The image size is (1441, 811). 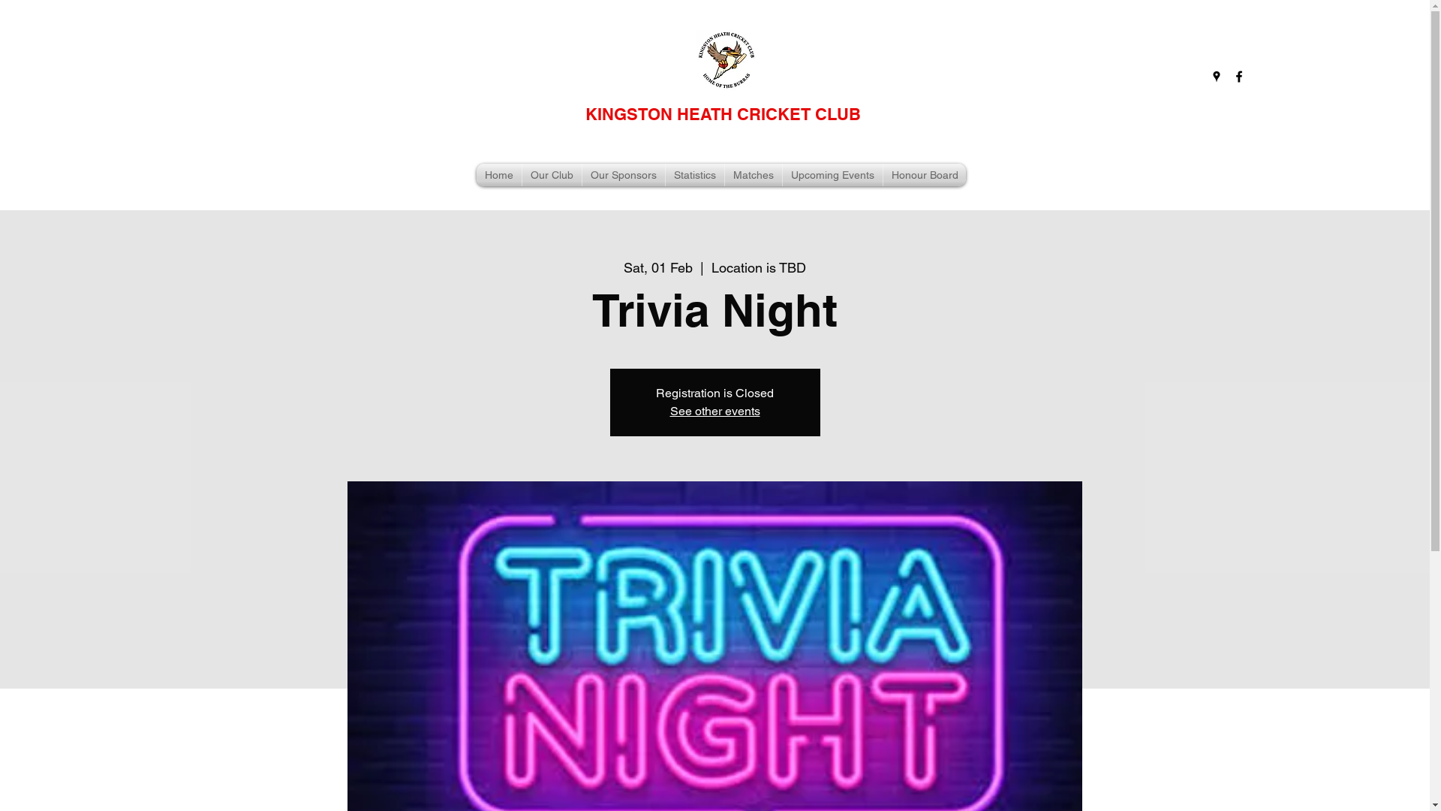 What do you see at coordinates (833, 175) in the screenshot?
I see `Upcoming Events` at bounding box center [833, 175].